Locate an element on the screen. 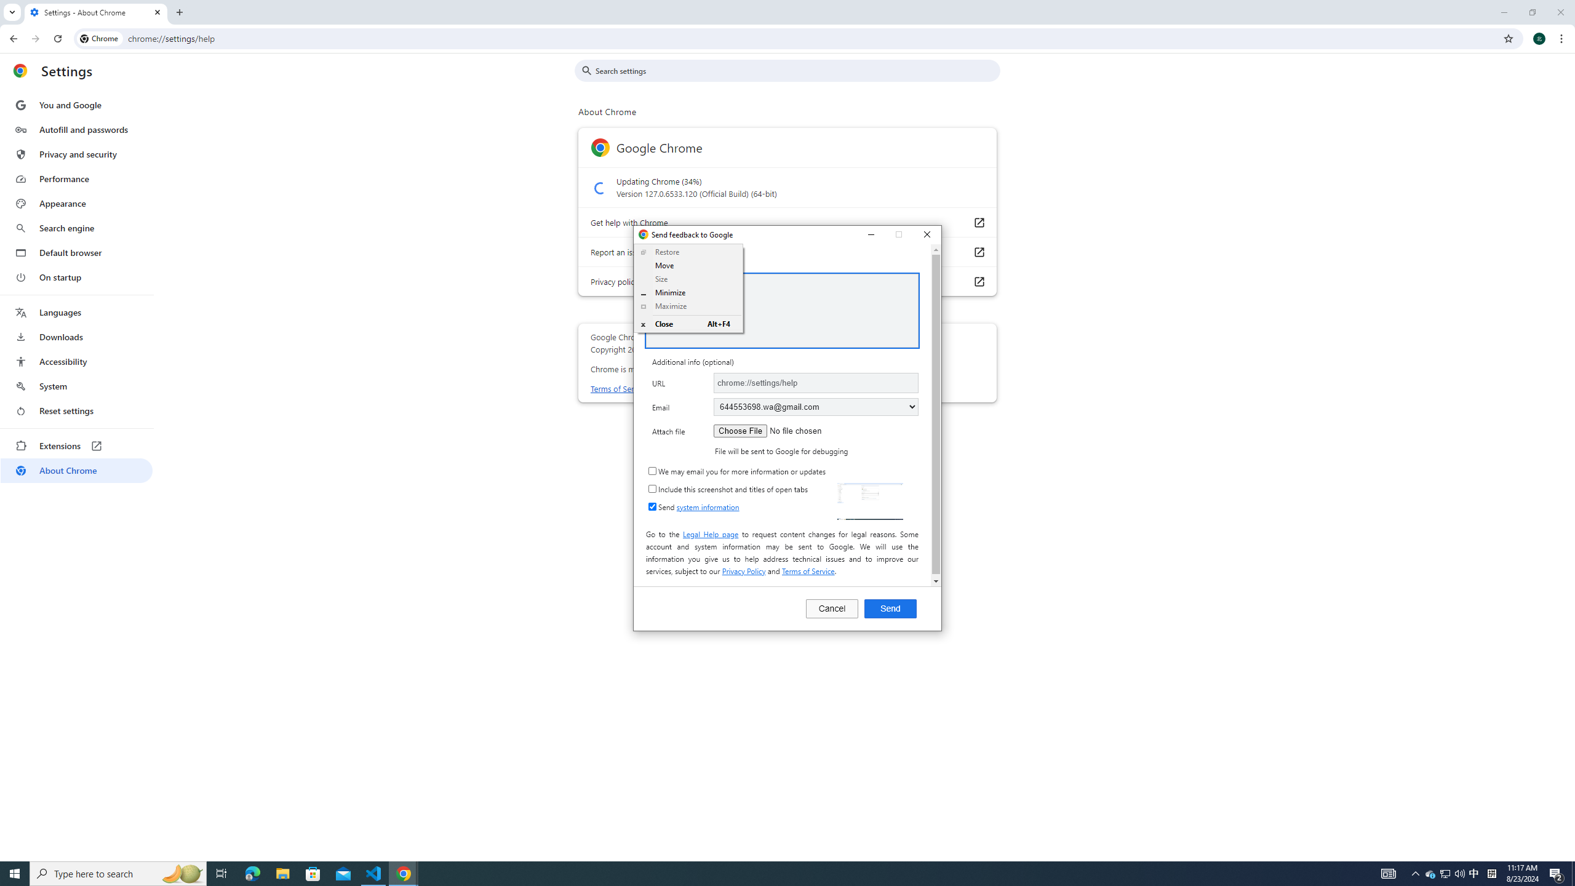  Appearance is located at coordinates (781, 310).